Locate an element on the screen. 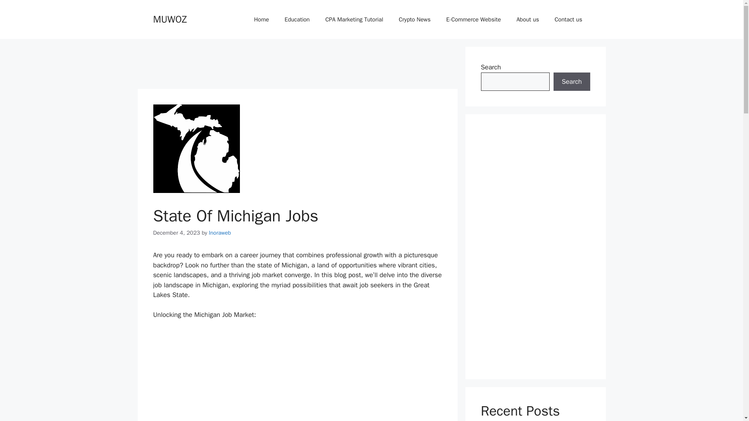 Image resolution: width=749 pixels, height=421 pixels. CPA Marketing Tutorial is located at coordinates (354, 19).